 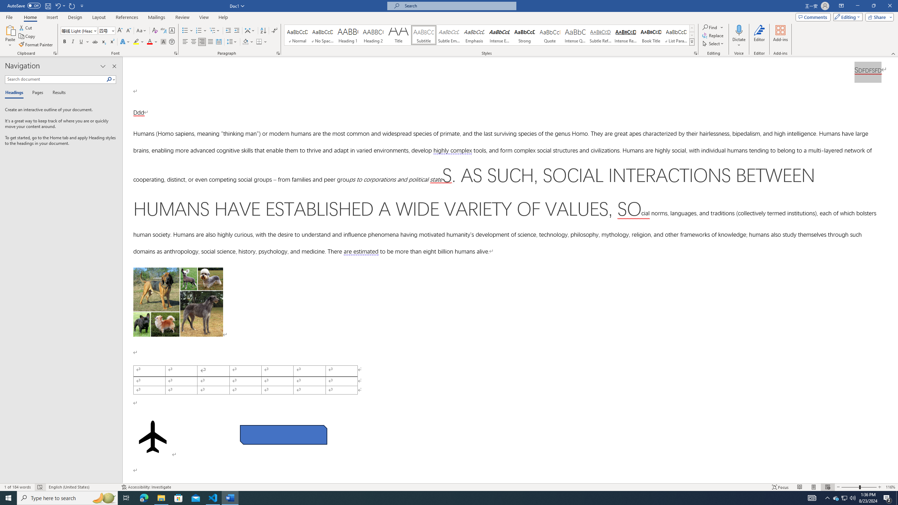 I want to click on Superscript, so click(x=112, y=42).